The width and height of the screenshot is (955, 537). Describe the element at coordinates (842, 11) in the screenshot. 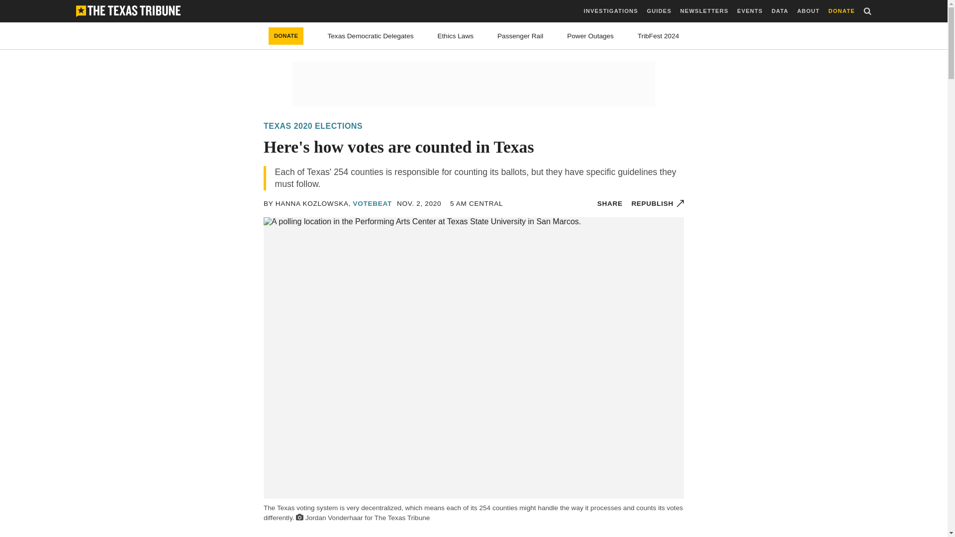

I see `DONATE` at that location.